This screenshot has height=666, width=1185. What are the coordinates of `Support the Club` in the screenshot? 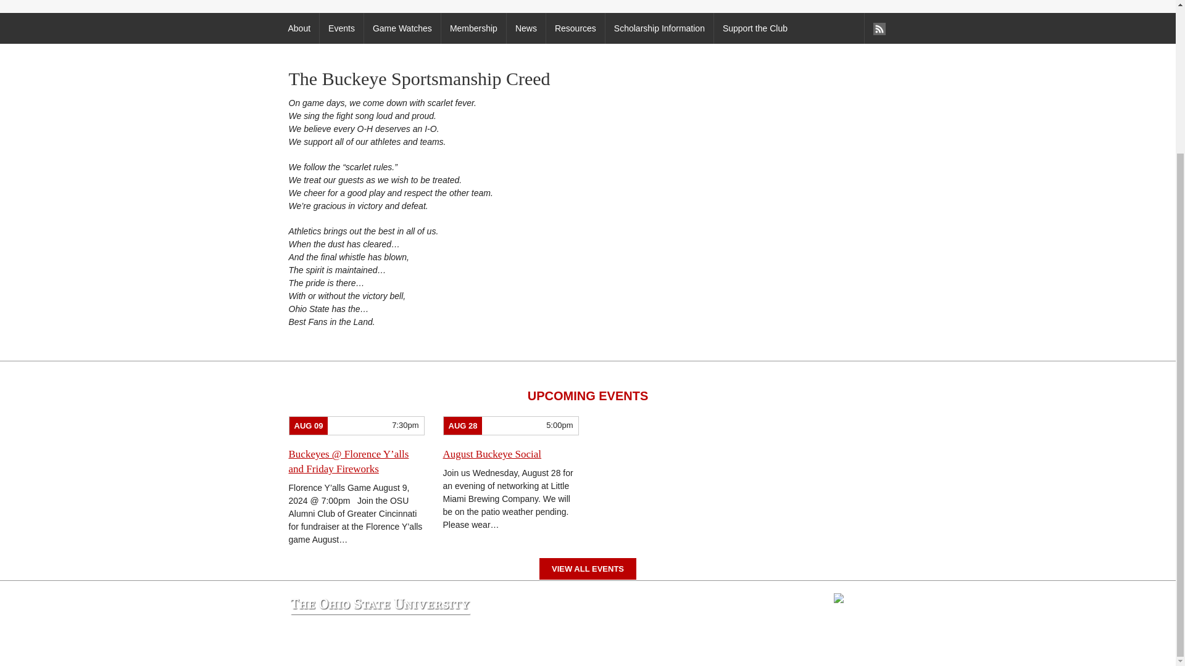 It's located at (754, 28).